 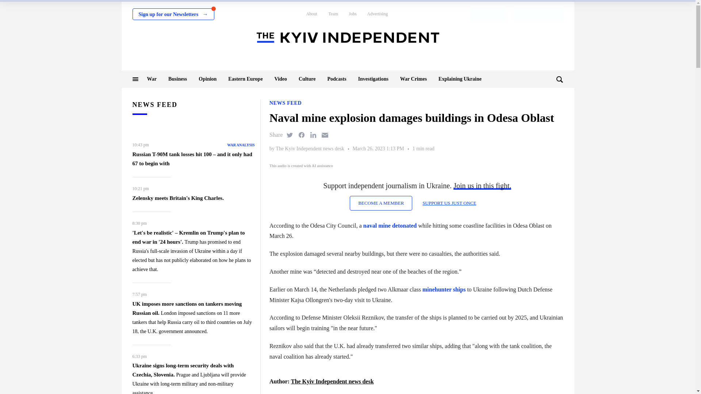 What do you see at coordinates (460, 79) in the screenshot?
I see `Explaining Ukraine` at bounding box center [460, 79].